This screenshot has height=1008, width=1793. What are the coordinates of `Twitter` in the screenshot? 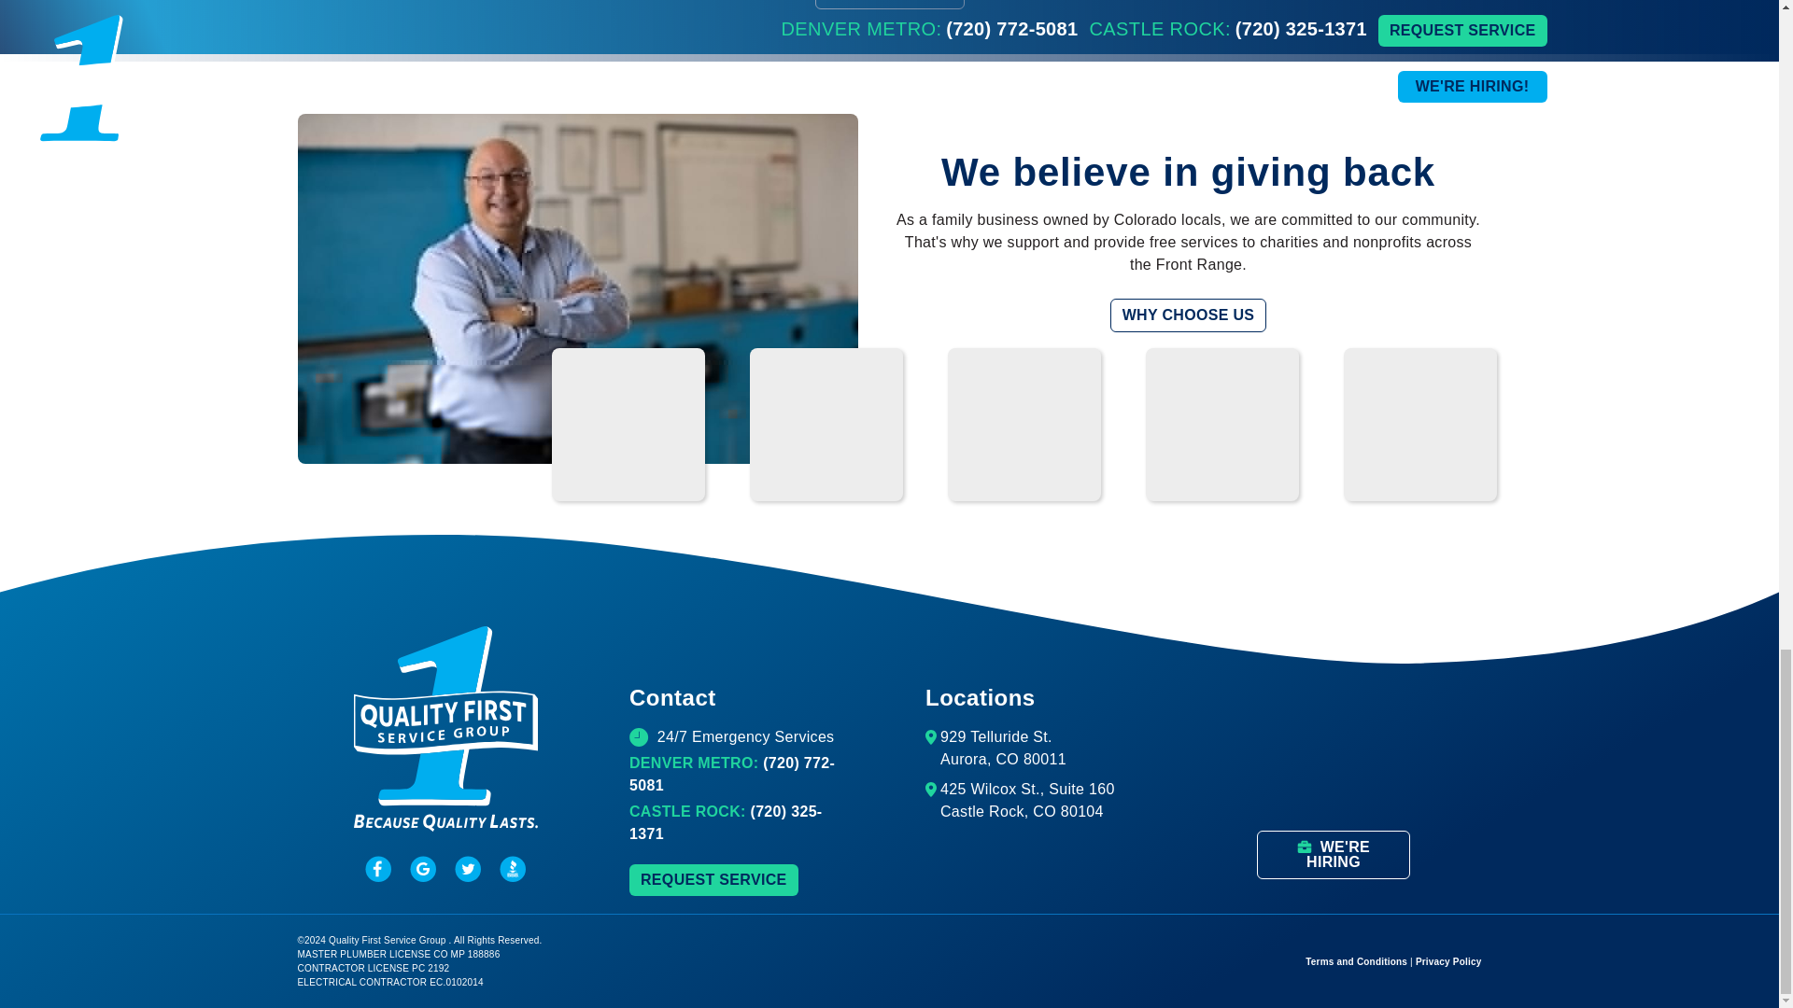 It's located at (467, 868).